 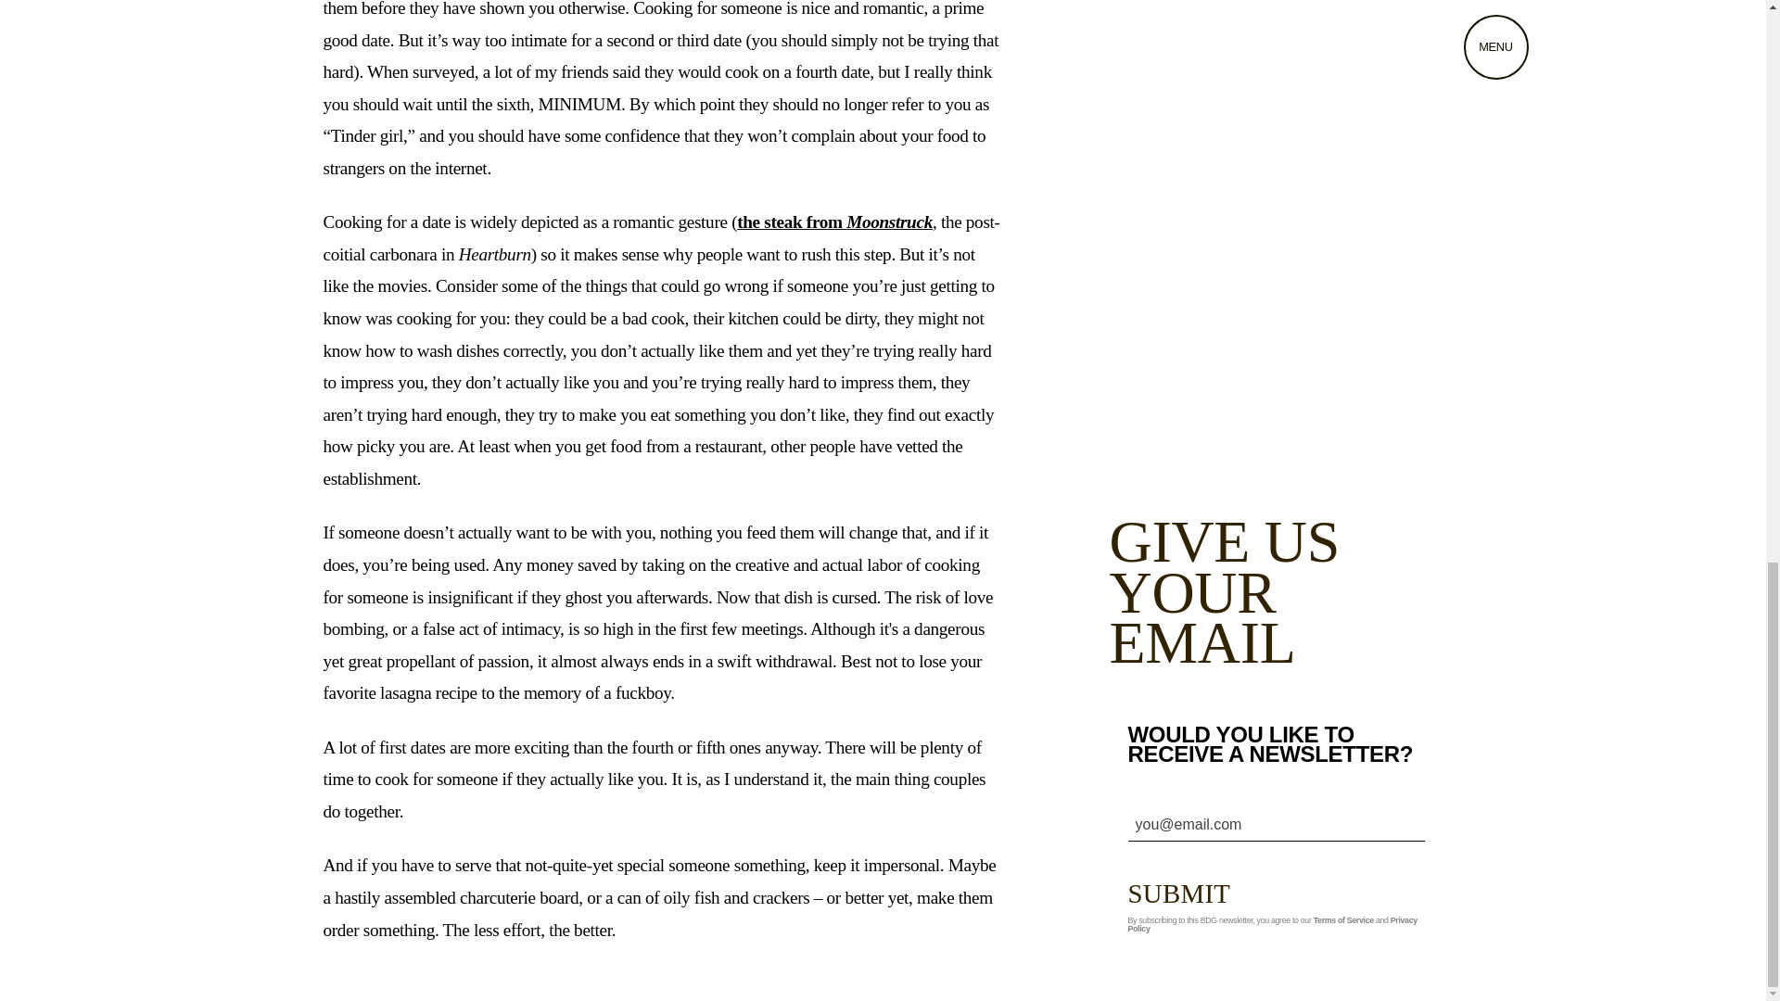 What do you see at coordinates (1272, 925) in the screenshot?
I see `Privacy Policy` at bounding box center [1272, 925].